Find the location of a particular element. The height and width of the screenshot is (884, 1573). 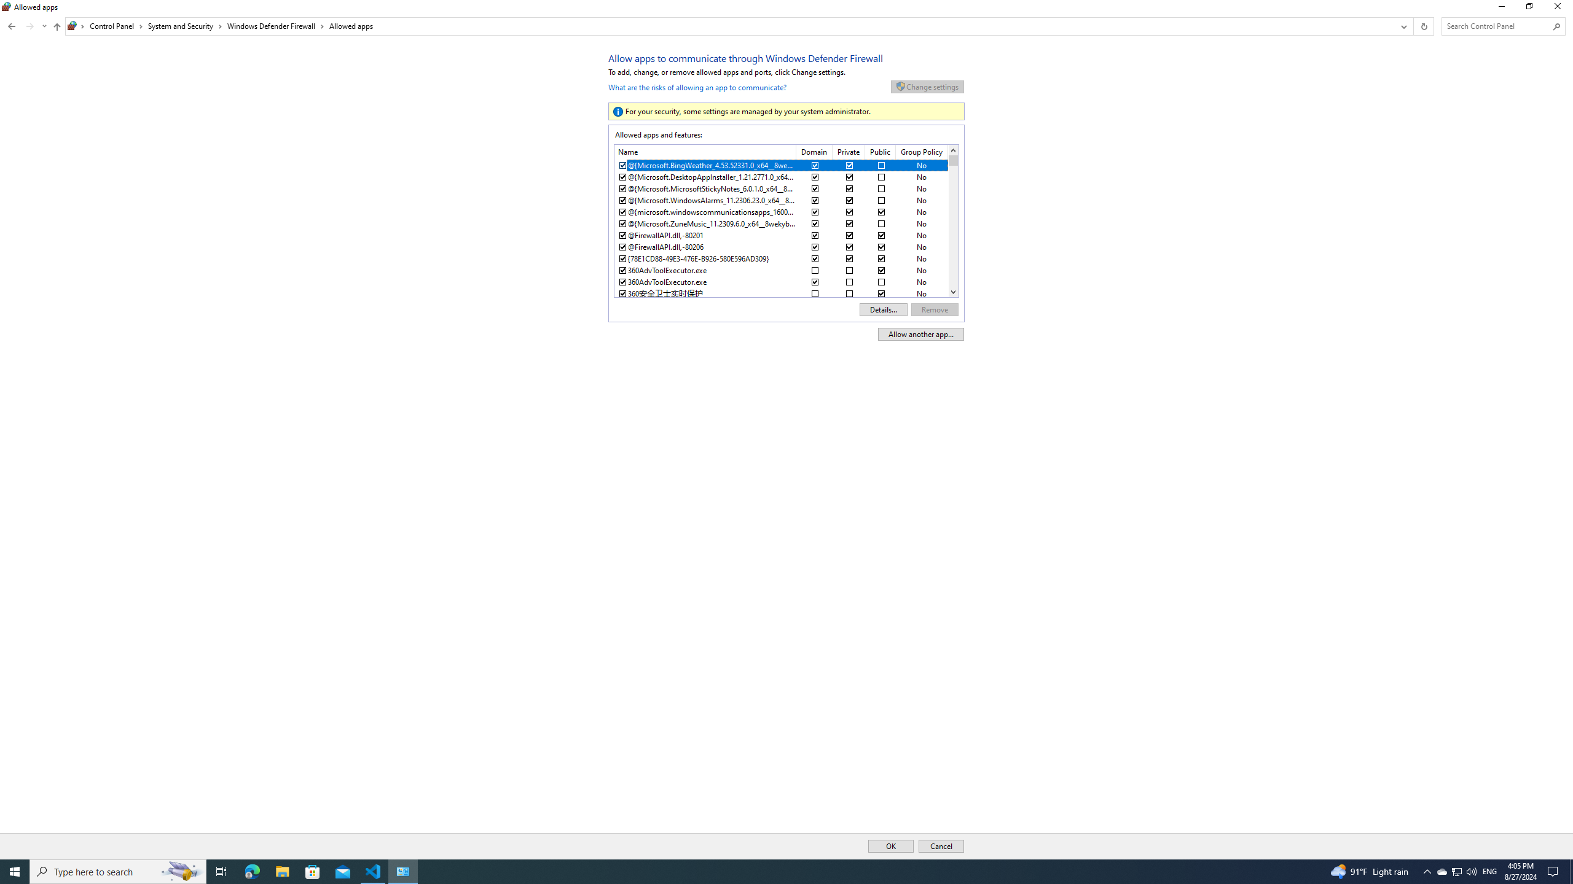

Remove is located at coordinates (935, 309).